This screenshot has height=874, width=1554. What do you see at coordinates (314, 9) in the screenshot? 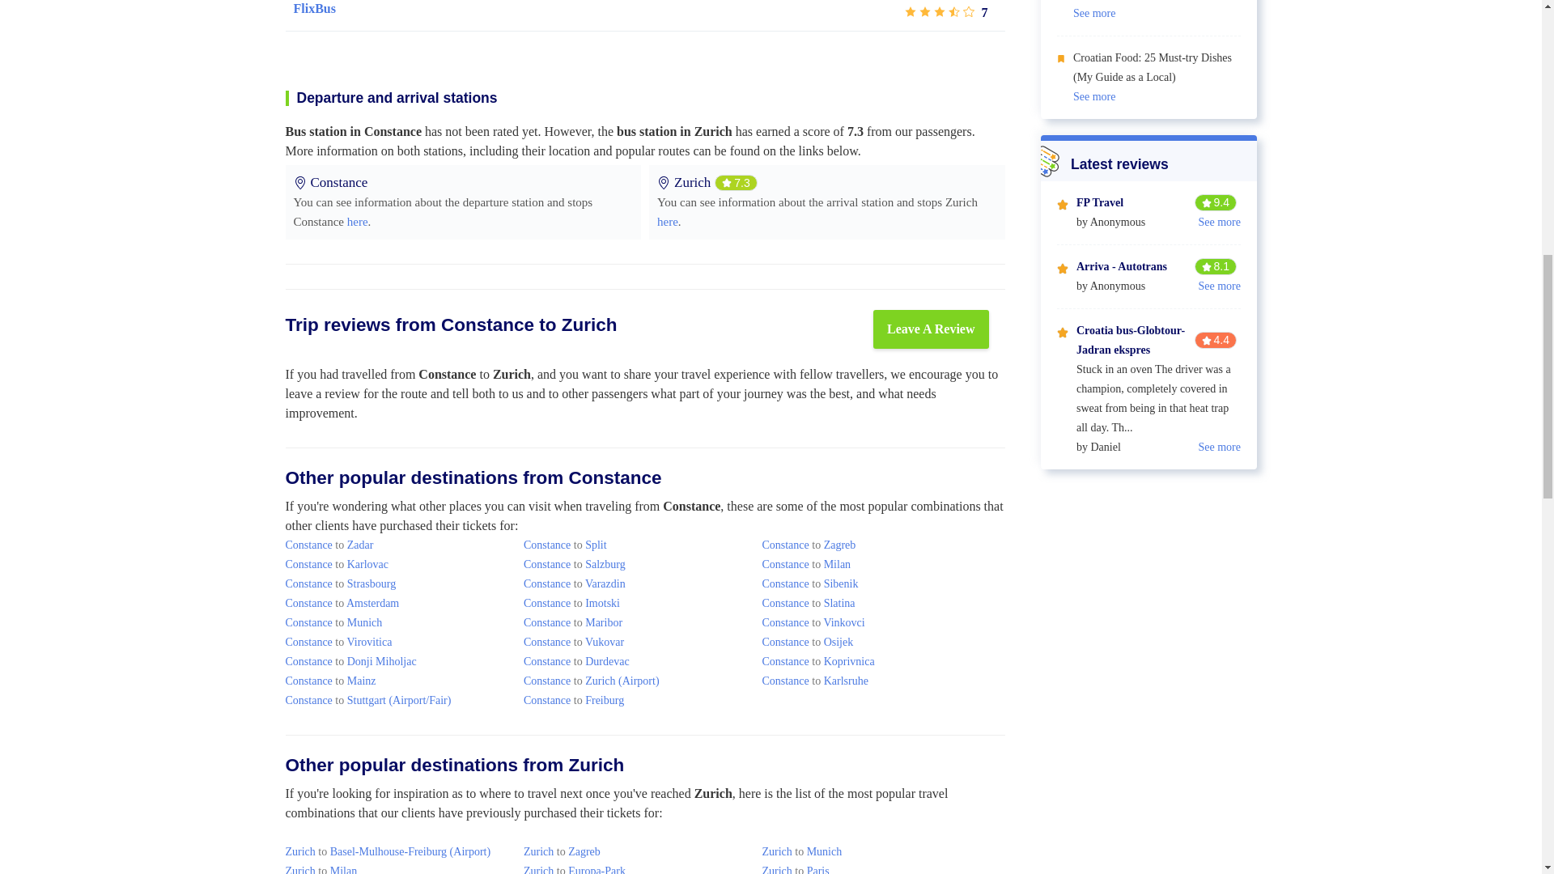
I see `FlixBus` at bounding box center [314, 9].